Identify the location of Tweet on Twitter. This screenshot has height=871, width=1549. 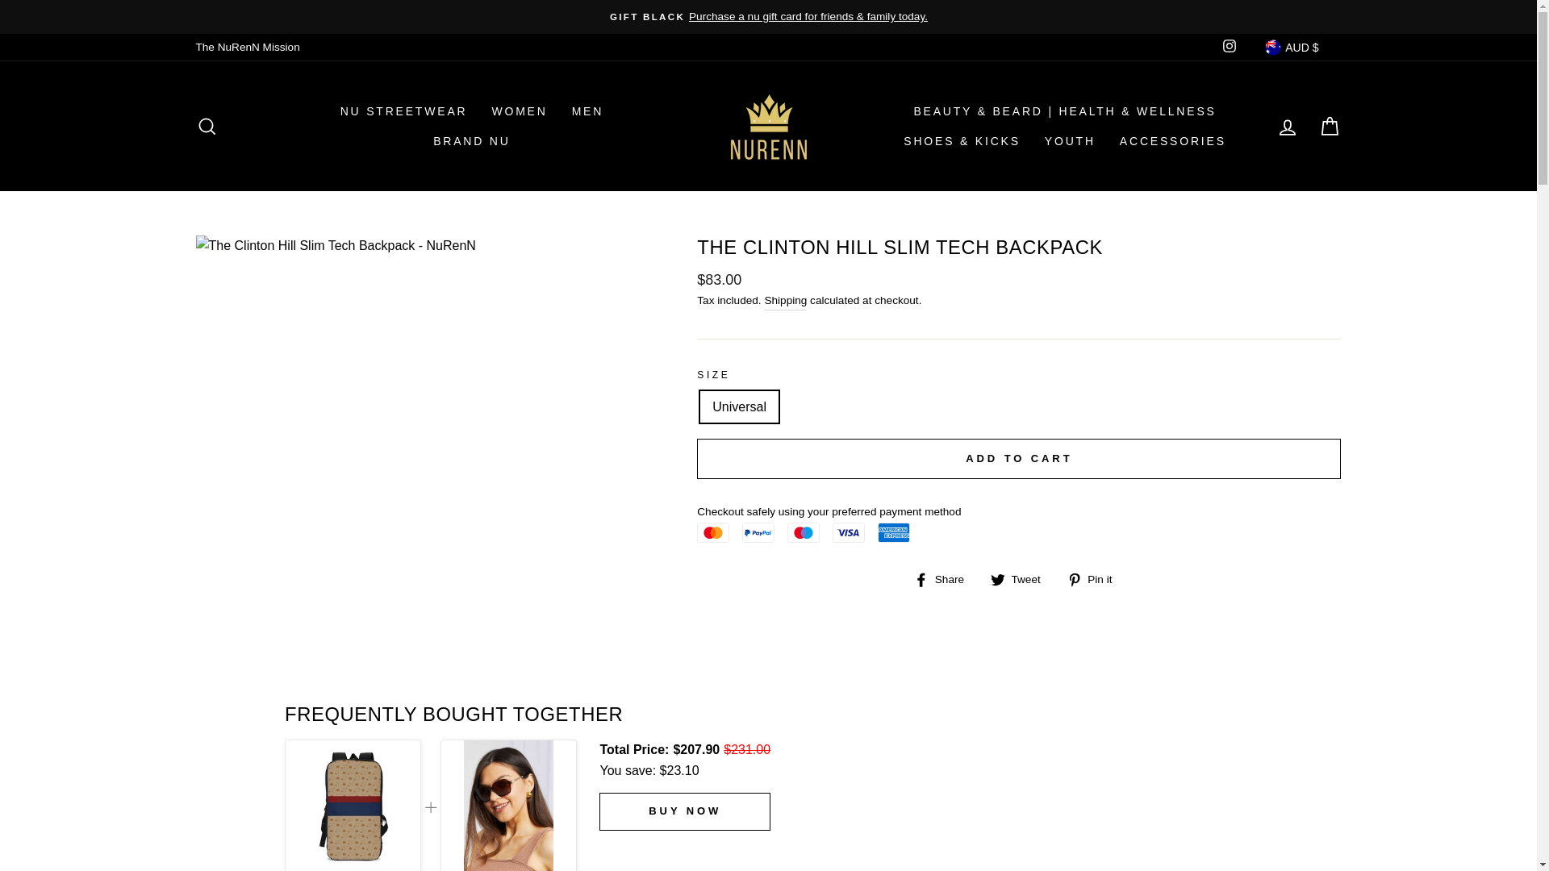
(1021, 579).